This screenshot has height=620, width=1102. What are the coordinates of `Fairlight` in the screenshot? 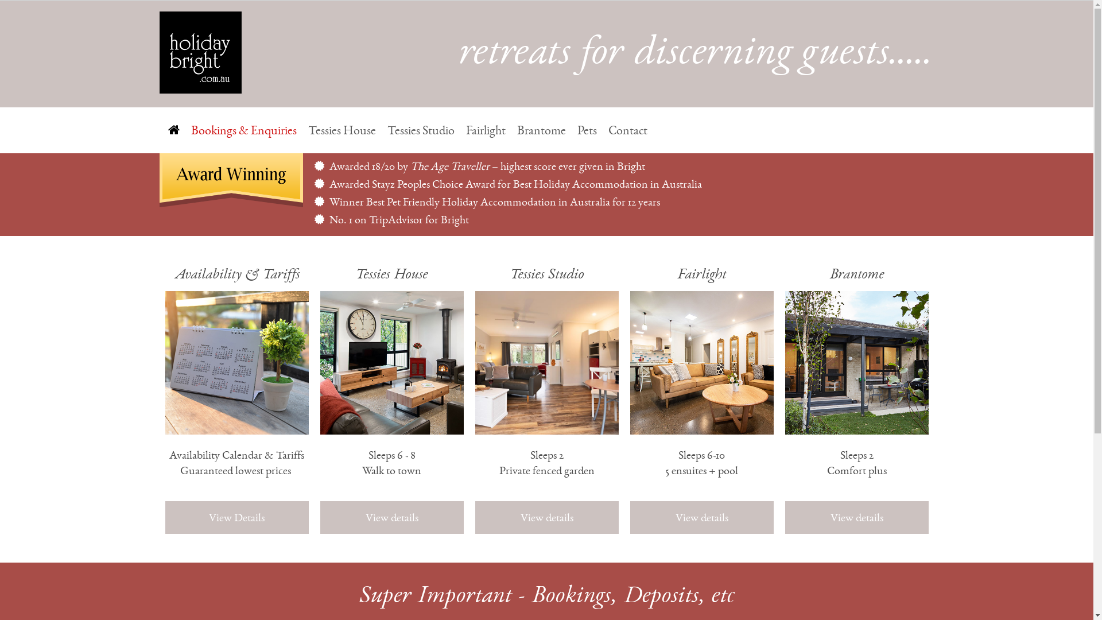 It's located at (486, 130).